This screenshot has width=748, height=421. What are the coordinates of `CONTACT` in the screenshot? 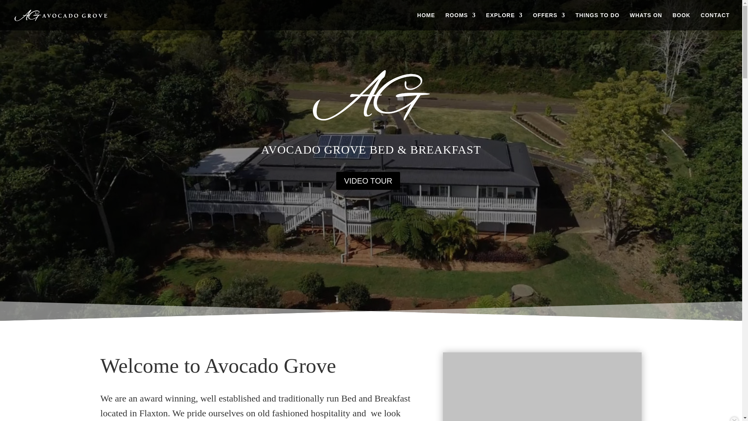 It's located at (715, 21).